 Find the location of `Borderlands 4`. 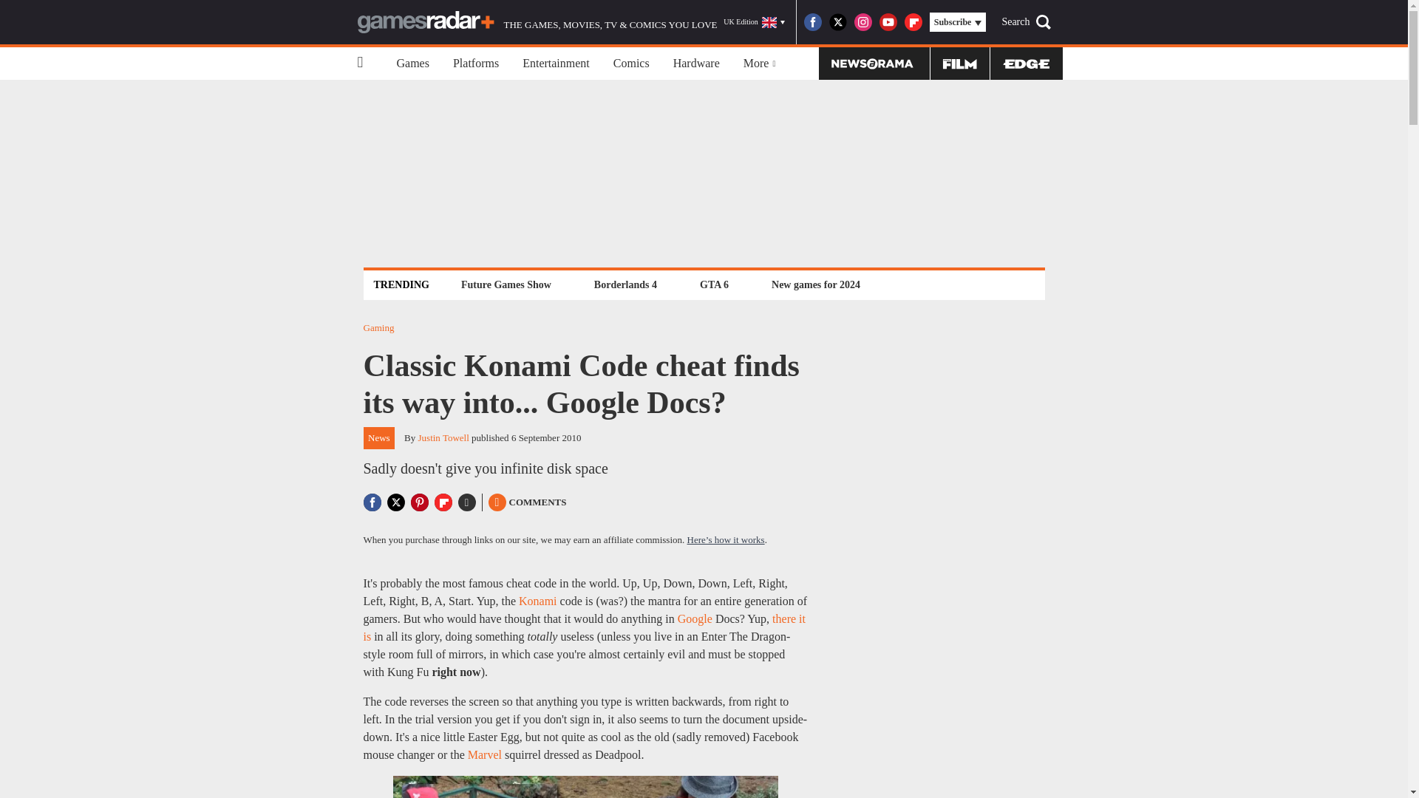

Borderlands 4 is located at coordinates (625, 284).